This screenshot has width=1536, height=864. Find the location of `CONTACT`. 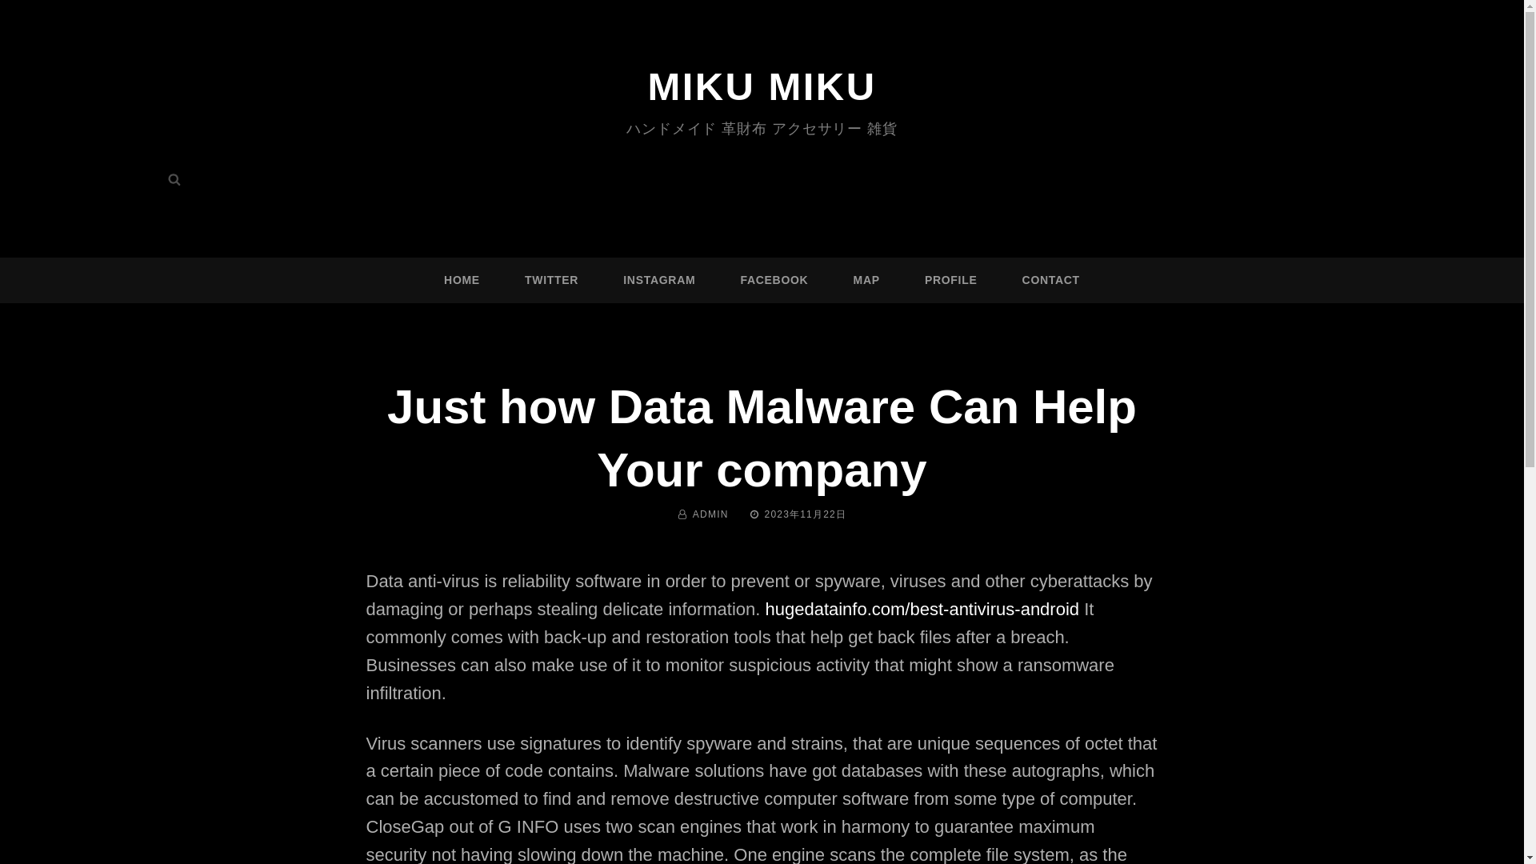

CONTACT is located at coordinates (1051, 280).